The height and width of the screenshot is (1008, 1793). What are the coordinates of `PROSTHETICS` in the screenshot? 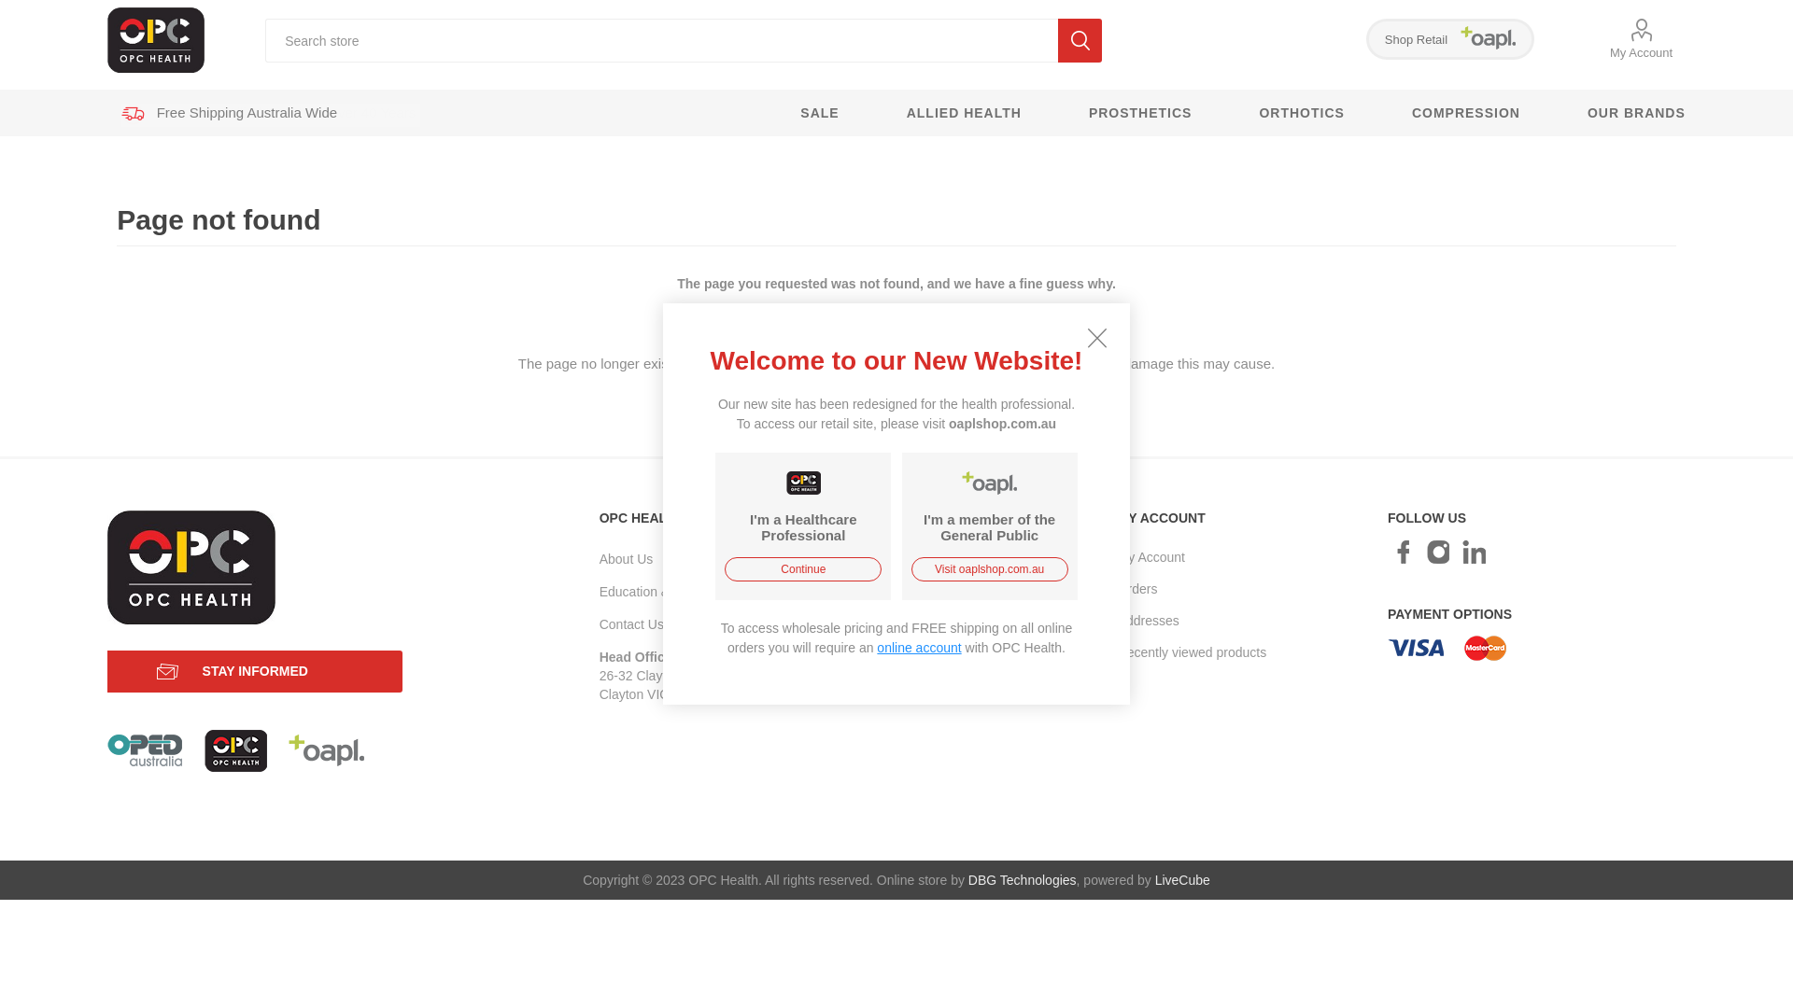 It's located at (1141, 113).